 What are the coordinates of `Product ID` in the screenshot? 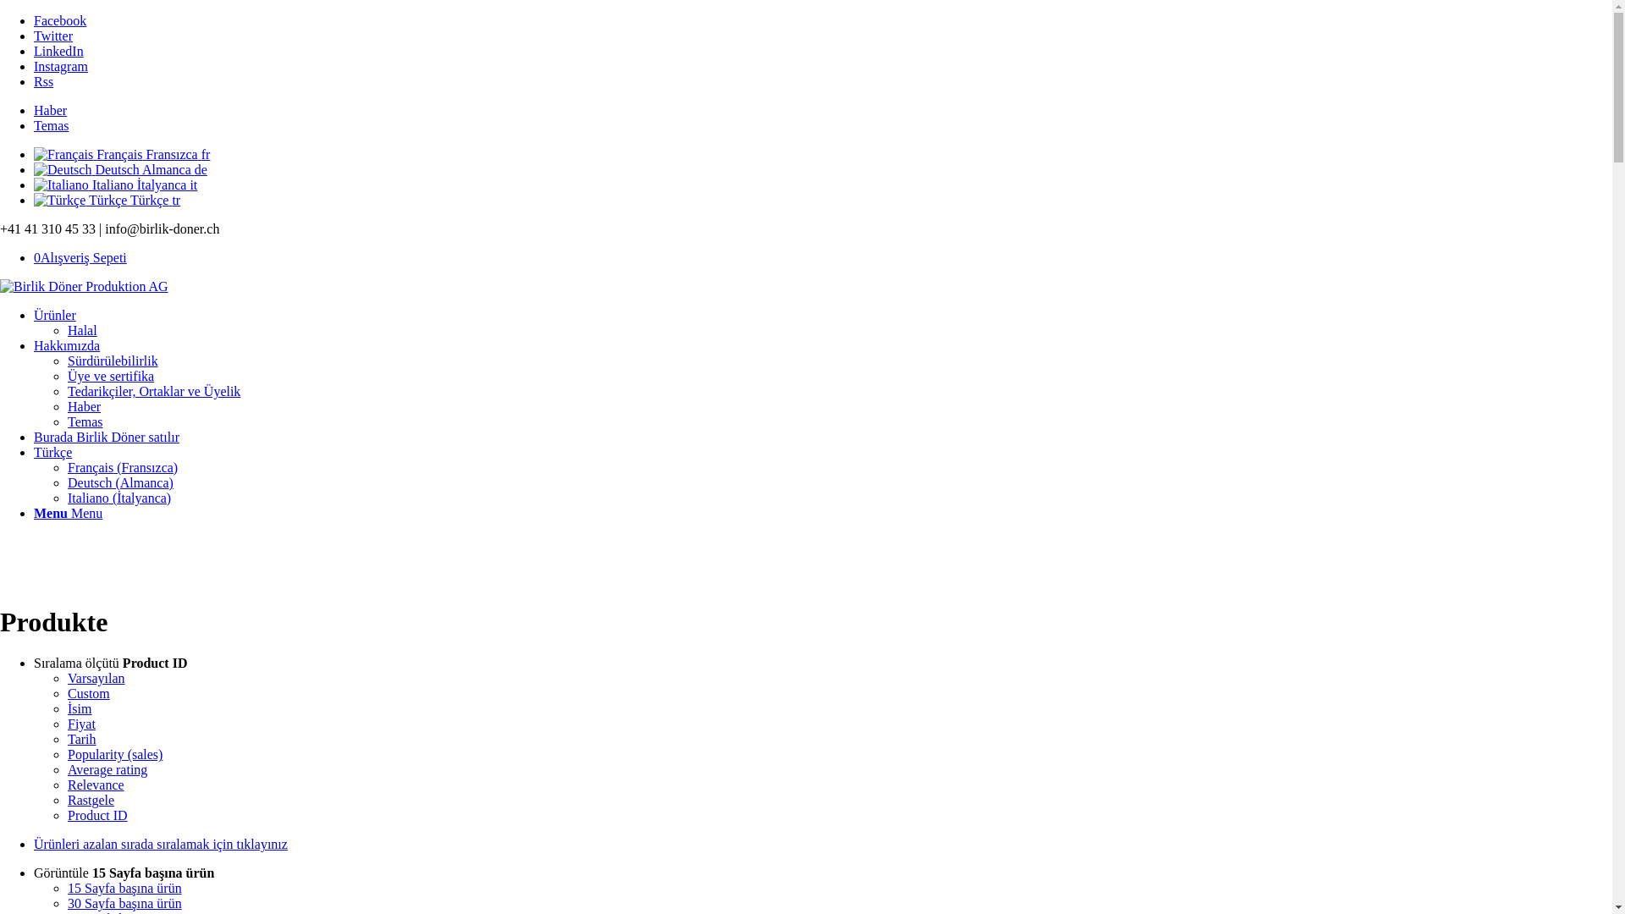 It's located at (98, 816).